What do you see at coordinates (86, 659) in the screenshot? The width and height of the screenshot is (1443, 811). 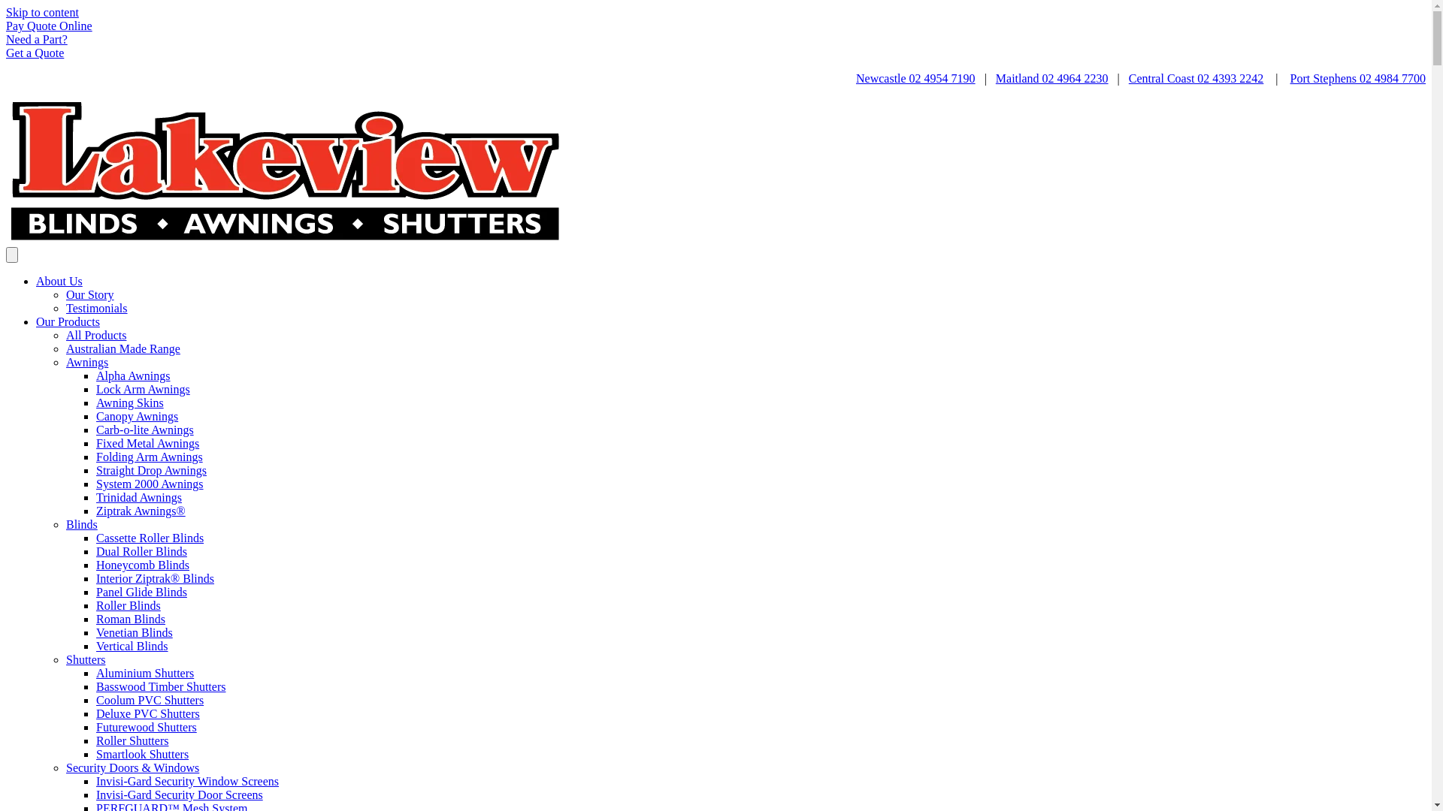 I see `Shutters` at bounding box center [86, 659].